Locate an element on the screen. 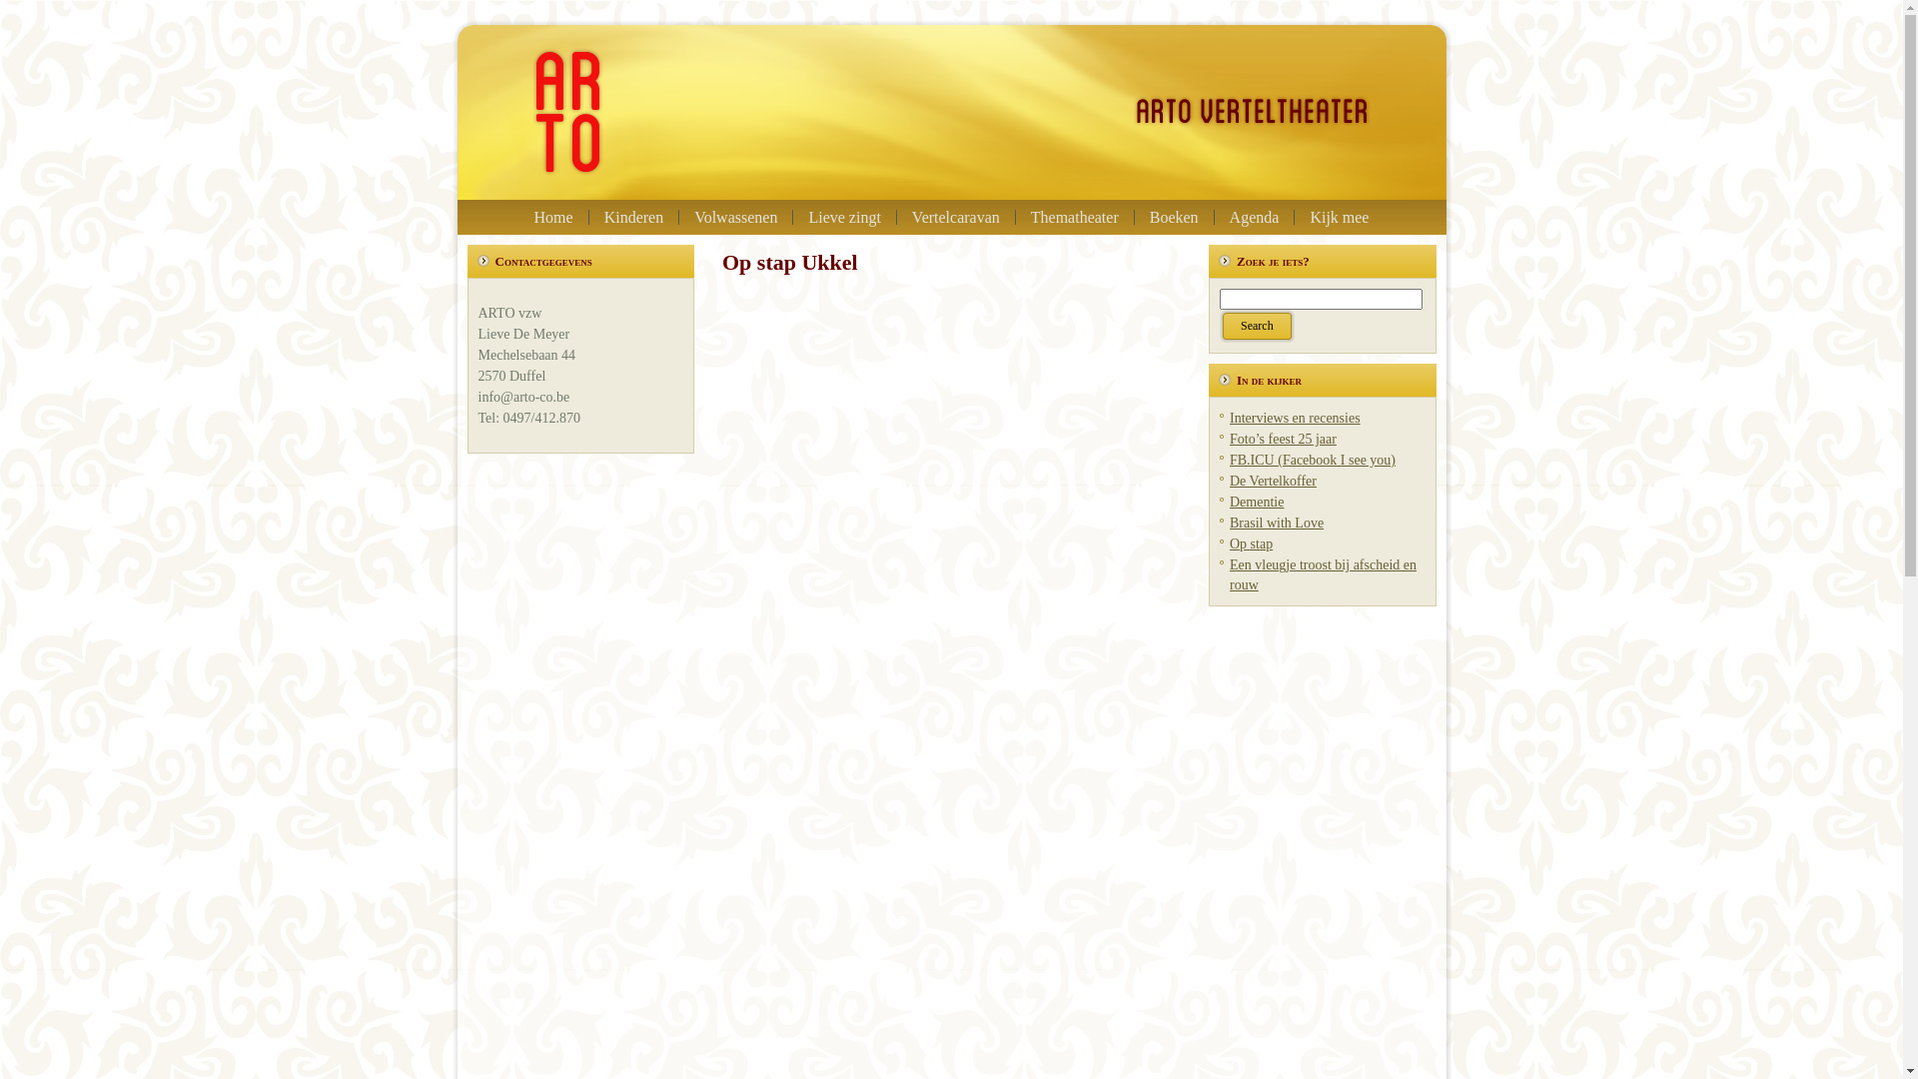 The height and width of the screenshot is (1079, 1918). FB.ICU (Facebook I see you) is located at coordinates (1313, 460).